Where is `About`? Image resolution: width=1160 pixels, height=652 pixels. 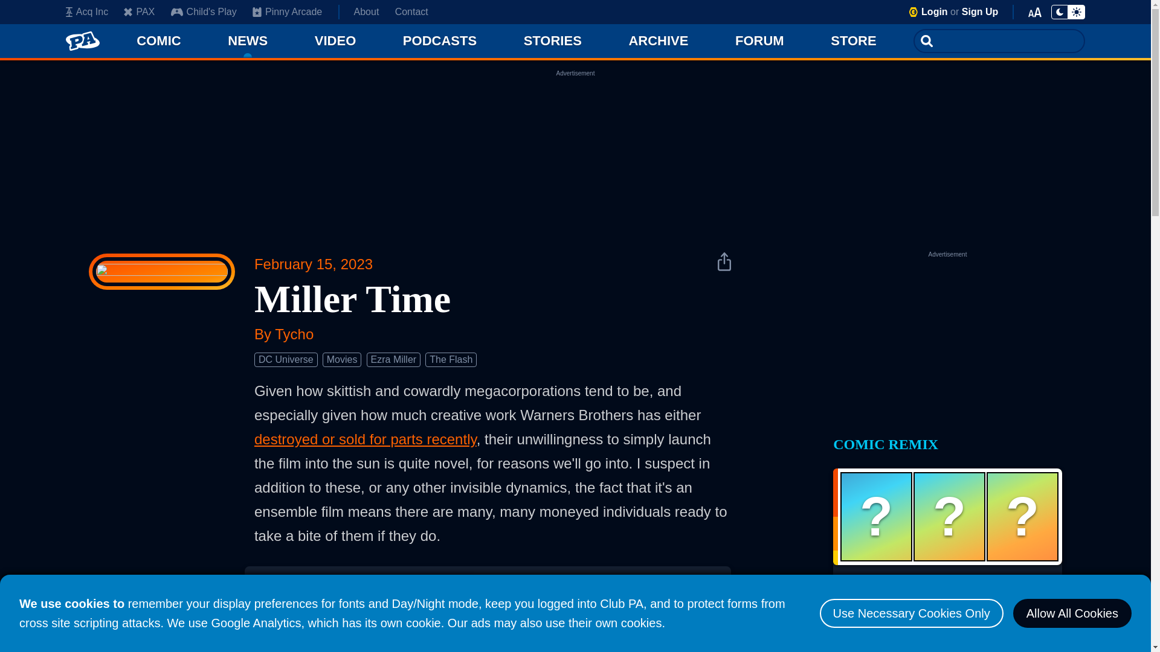
About is located at coordinates (366, 12).